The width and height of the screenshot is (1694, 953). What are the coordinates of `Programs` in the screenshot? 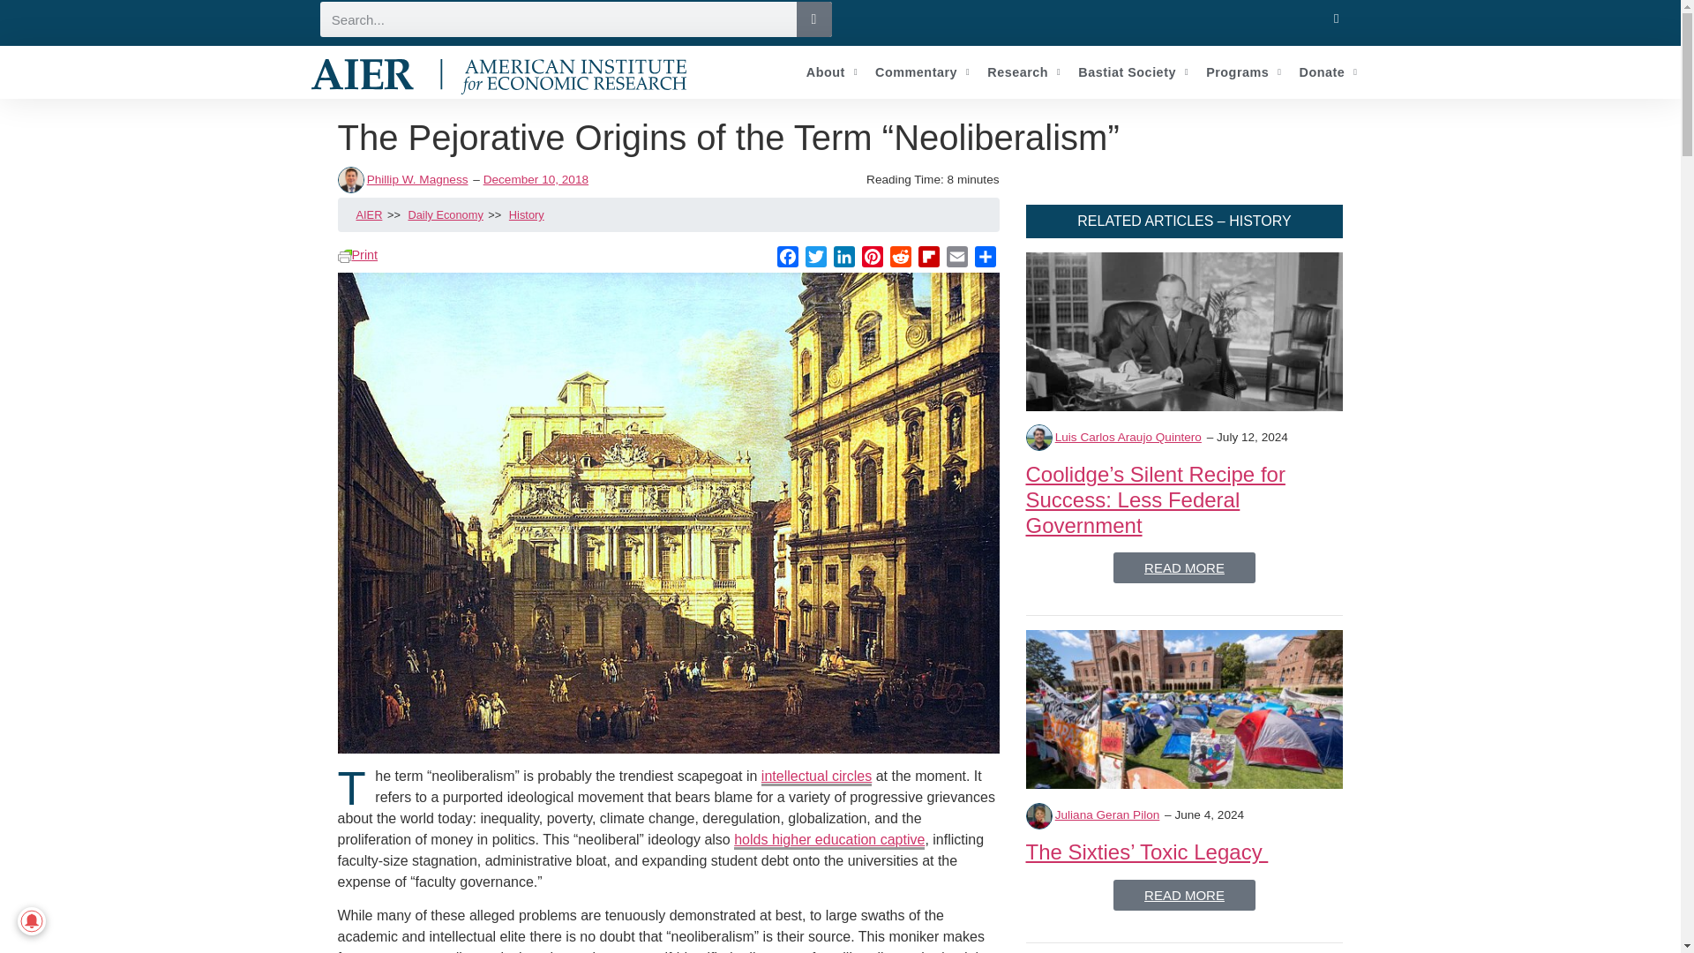 It's located at (1243, 72).